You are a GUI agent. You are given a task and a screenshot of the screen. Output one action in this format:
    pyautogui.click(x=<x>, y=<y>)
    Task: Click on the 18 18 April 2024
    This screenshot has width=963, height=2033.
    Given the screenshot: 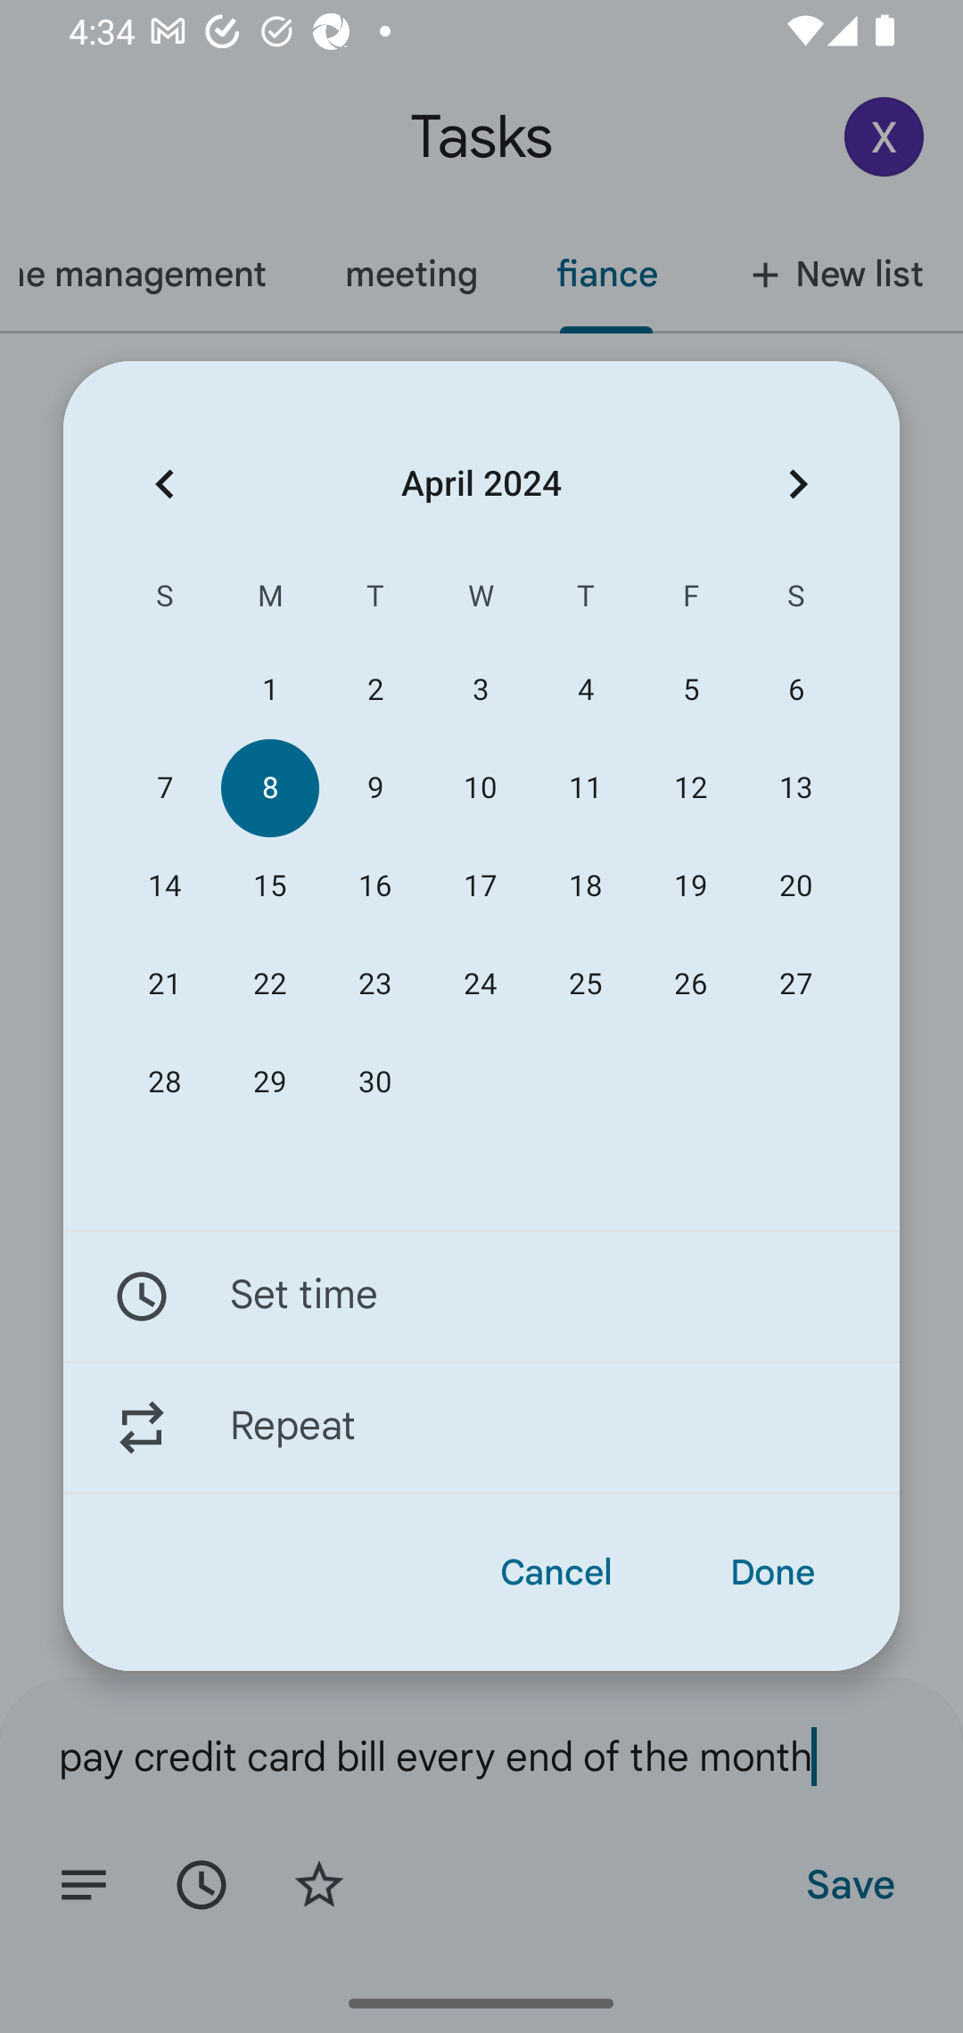 What is the action you would take?
    pyautogui.click(x=586, y=886)
    